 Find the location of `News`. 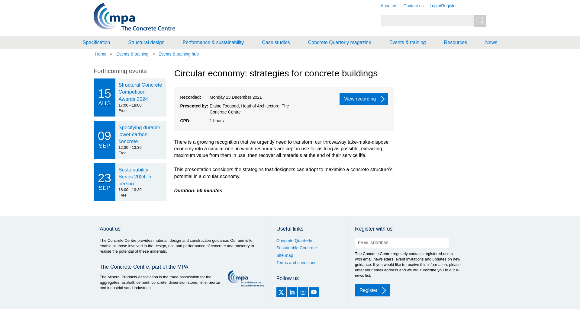

News is located at coordinates (491, 42).